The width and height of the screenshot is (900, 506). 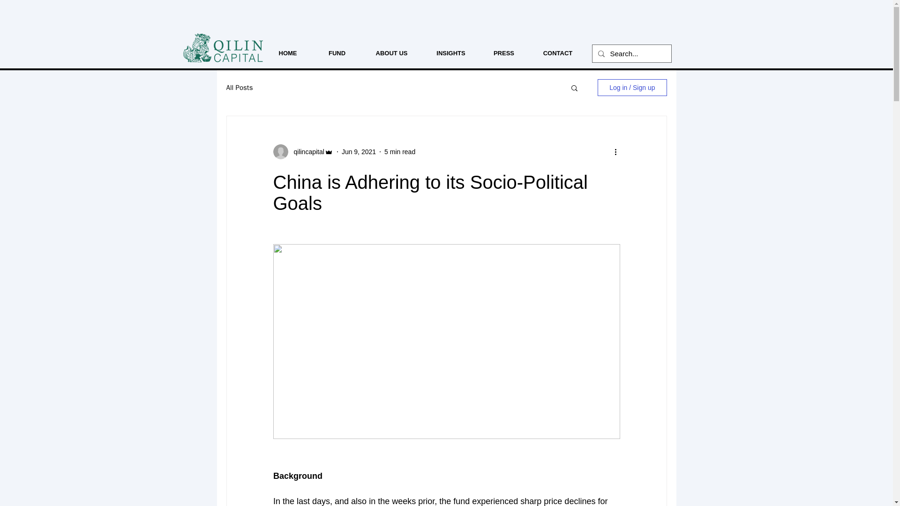 What do you see at coordinates (399, 152) in the screenshot?
I see `5 min read` at bounding box center [399, 152].